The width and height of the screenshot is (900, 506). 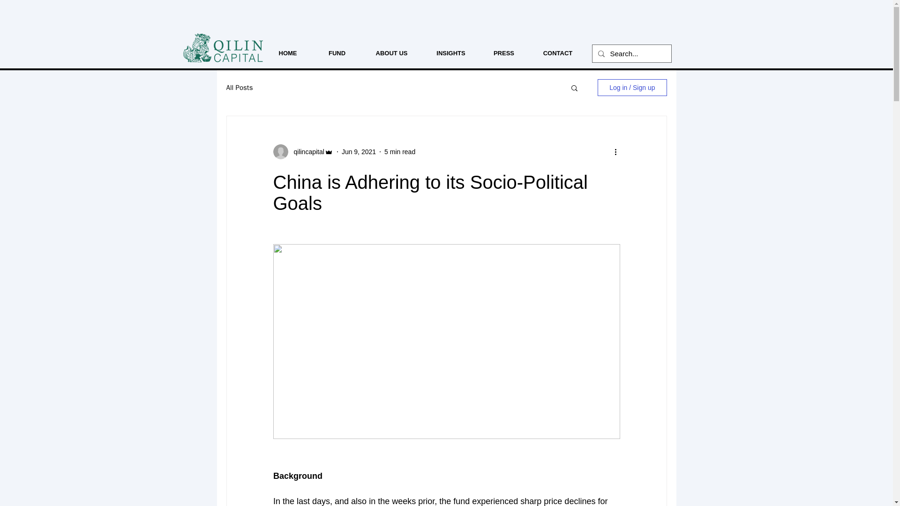 What do you see at coordinates (399, 152) in the screenshot?
I see `5 min read` at bounding box center [399, 152].